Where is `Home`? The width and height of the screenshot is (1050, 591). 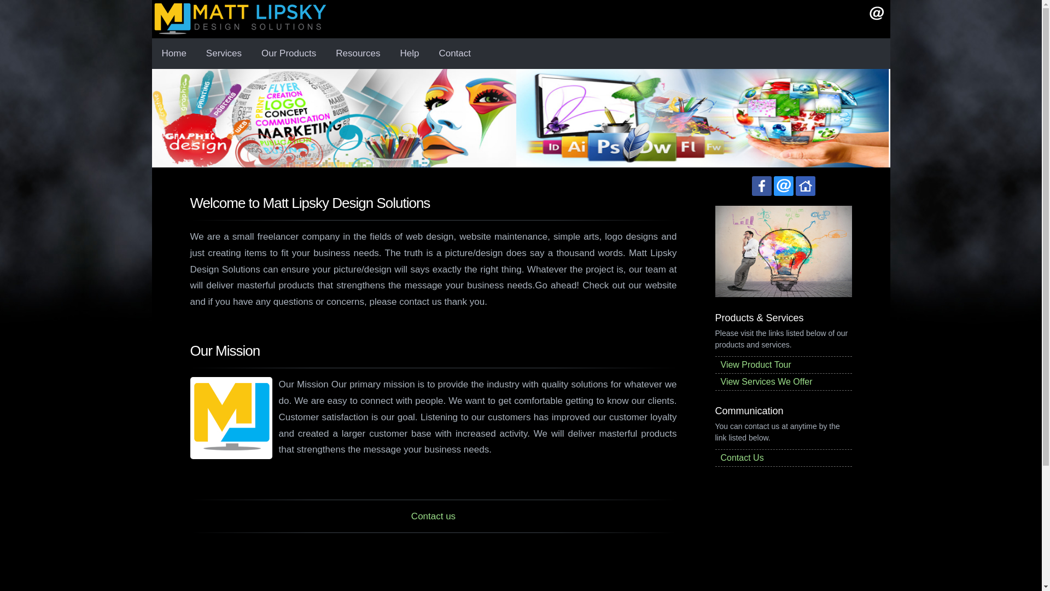
Home is located at coordinates (174, 54).